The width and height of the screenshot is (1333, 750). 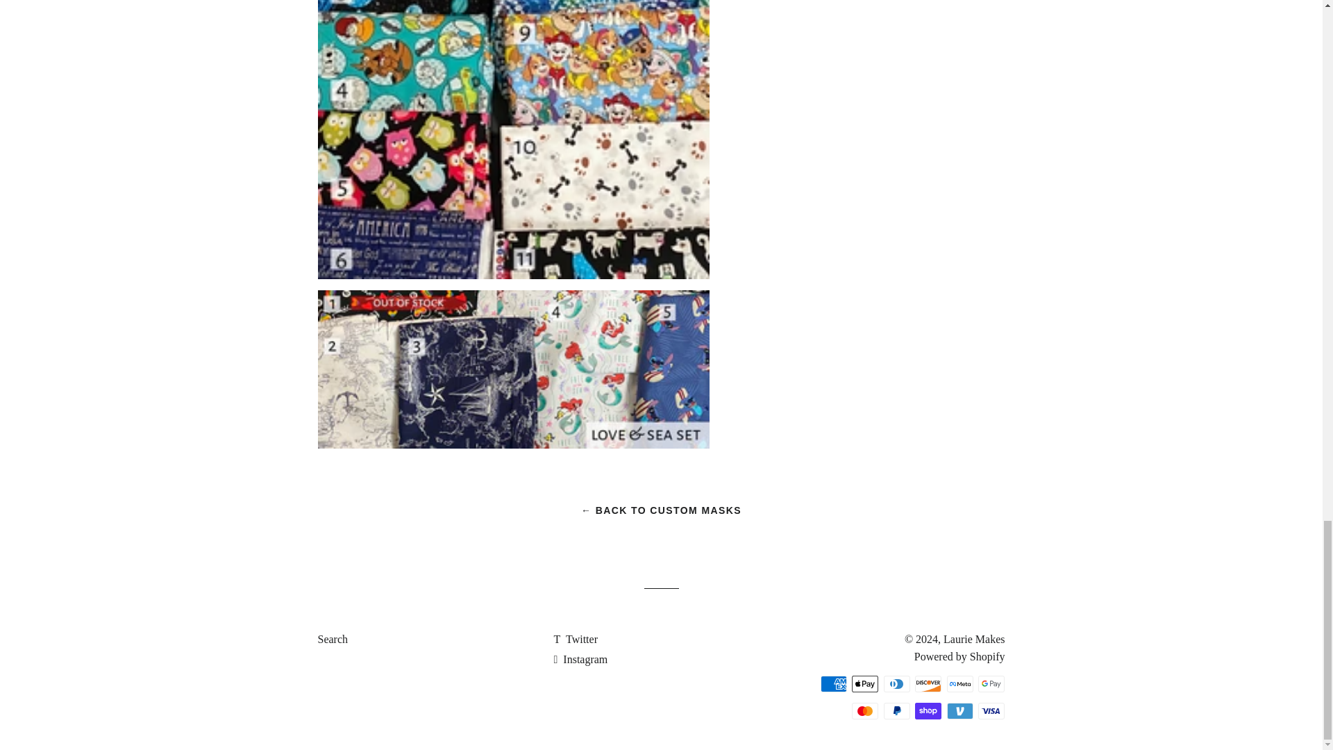 What do you see at coordinates (897, 683) in the screenshot?
I see `Diners Club` at bounding box center [897, 683].